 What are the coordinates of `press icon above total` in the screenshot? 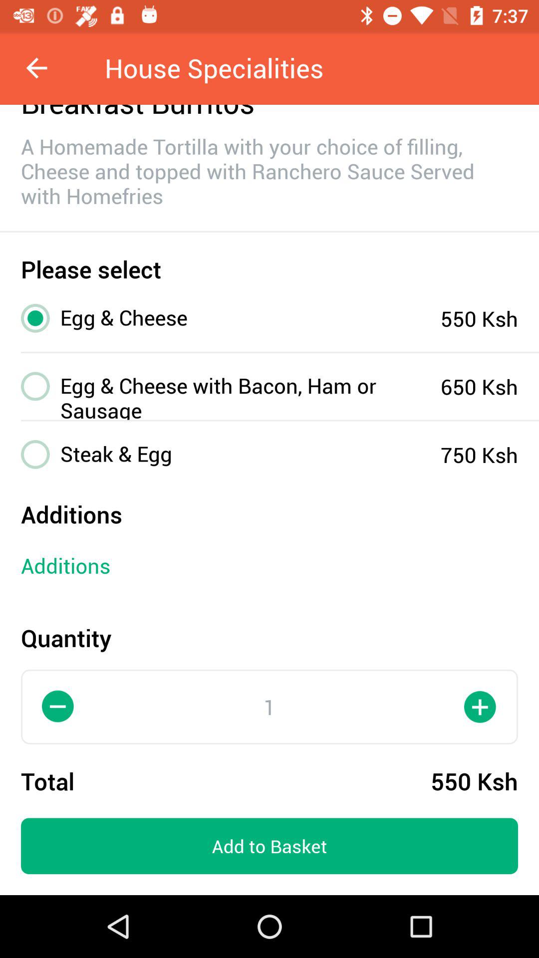 It's located at (58, 707).